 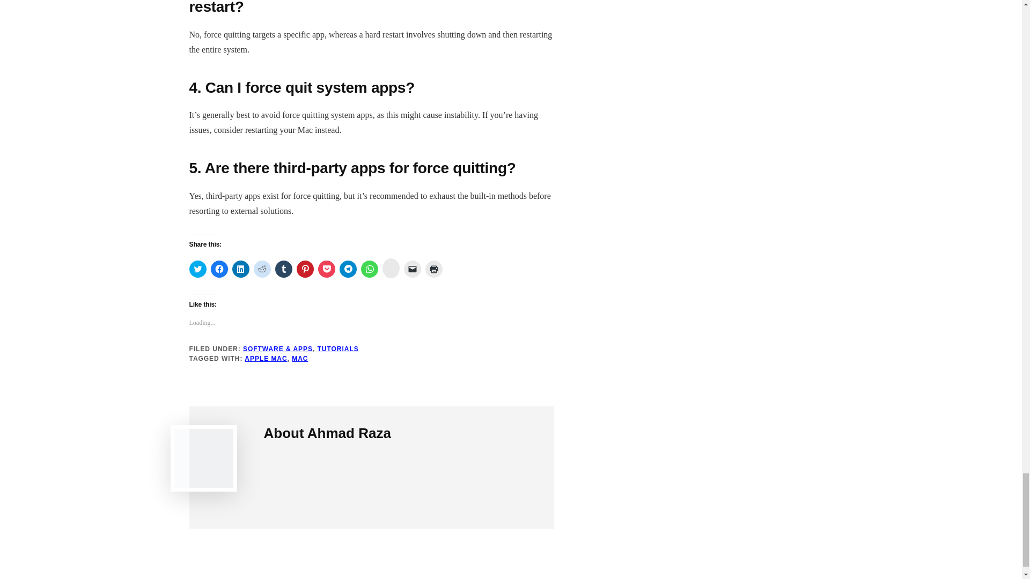 What do you see at coordinates (197, 269) in the screenshot?
I see `Click to share on Twitter` at bounding box center [197, 269].